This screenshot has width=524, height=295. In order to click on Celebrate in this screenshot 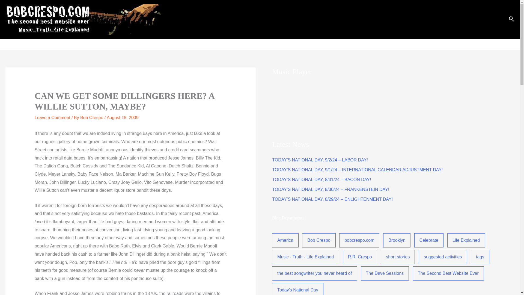, I will do `click(429, 240)`.